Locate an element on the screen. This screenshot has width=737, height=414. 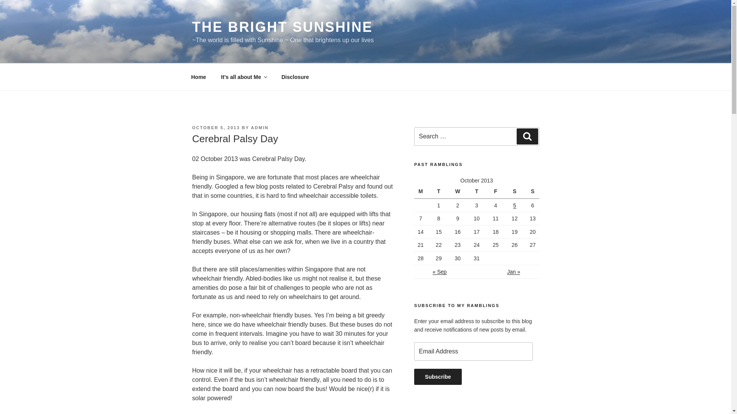
Subscribe is located at coordinates (438, 377).